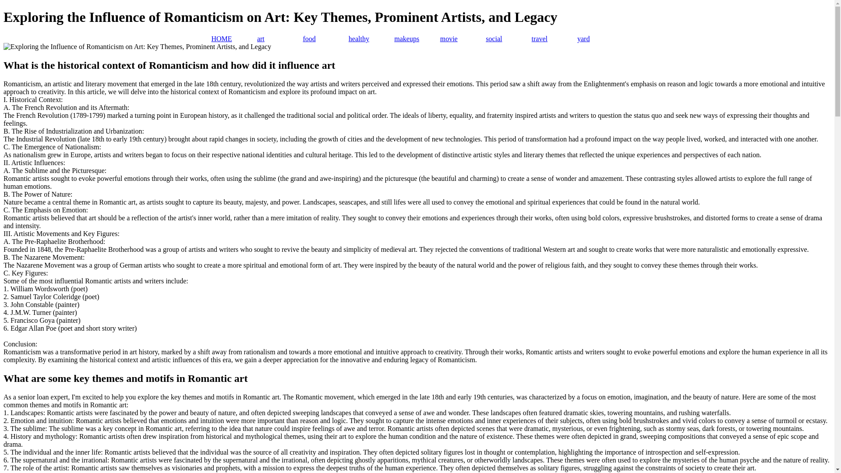 This screenshot has width=841, height=473. Describe the element at coordinates (554, 39) in the screenshot. I see `travel` at that location.